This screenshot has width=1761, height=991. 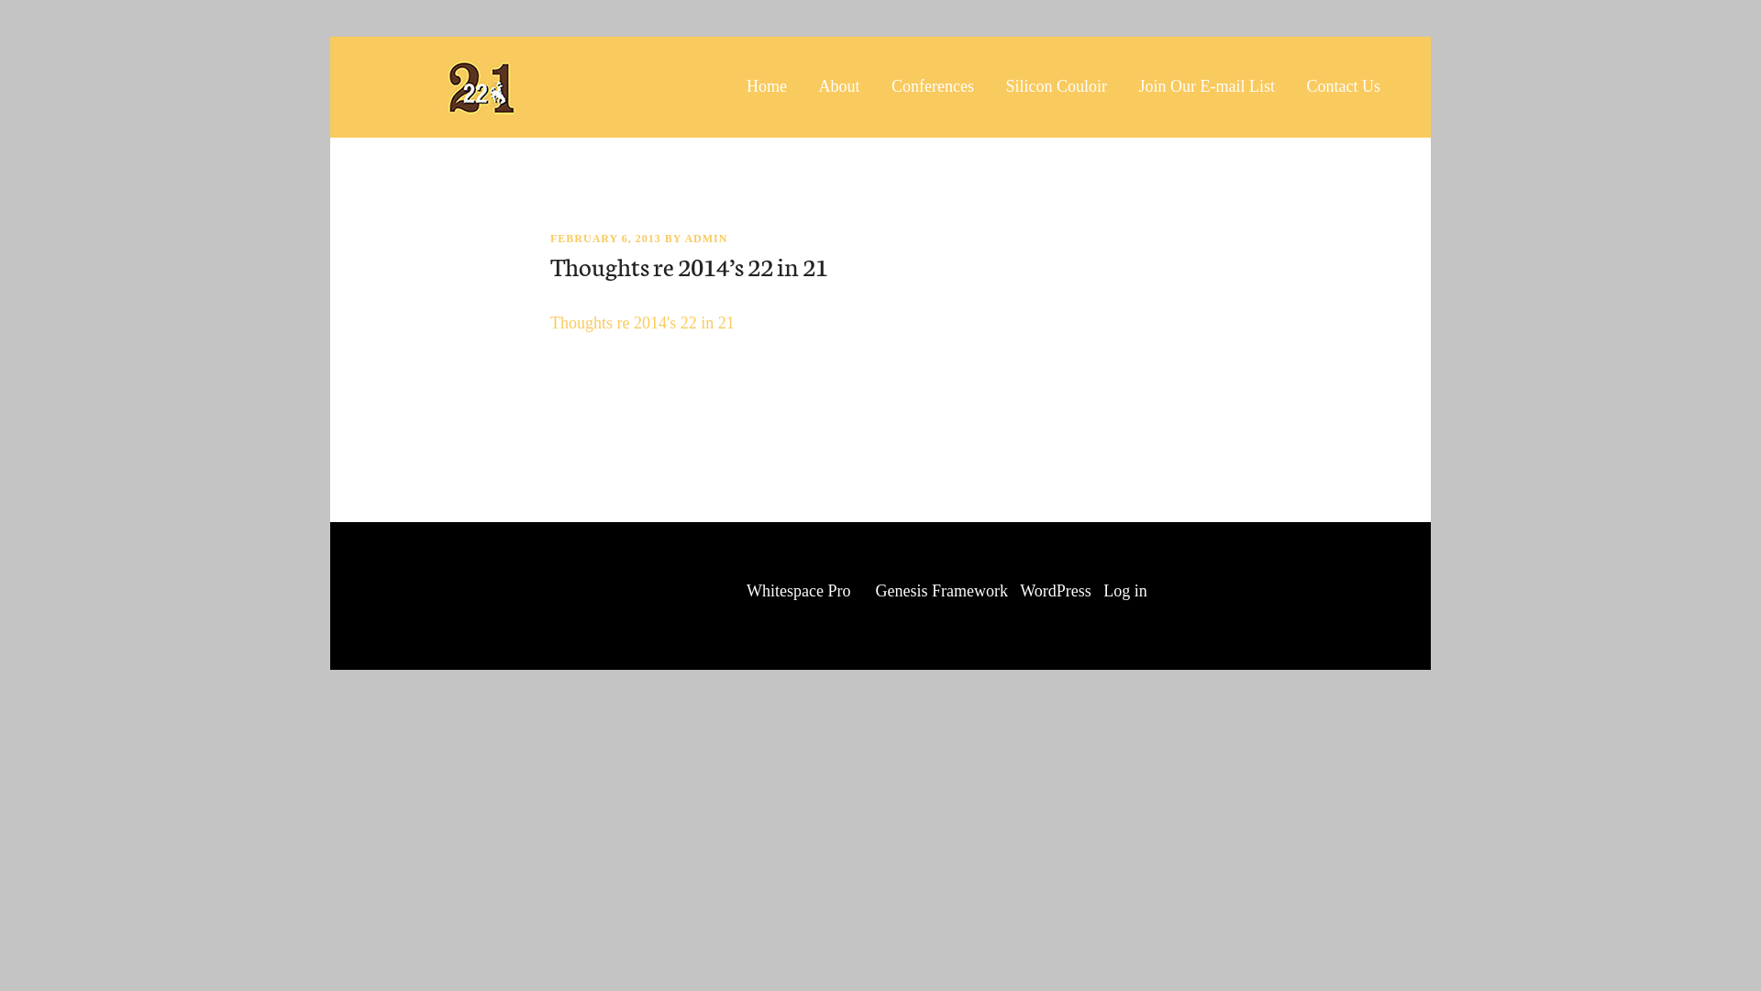 I want to click on Join Our E-mail List, so click(x=1207, y=86).